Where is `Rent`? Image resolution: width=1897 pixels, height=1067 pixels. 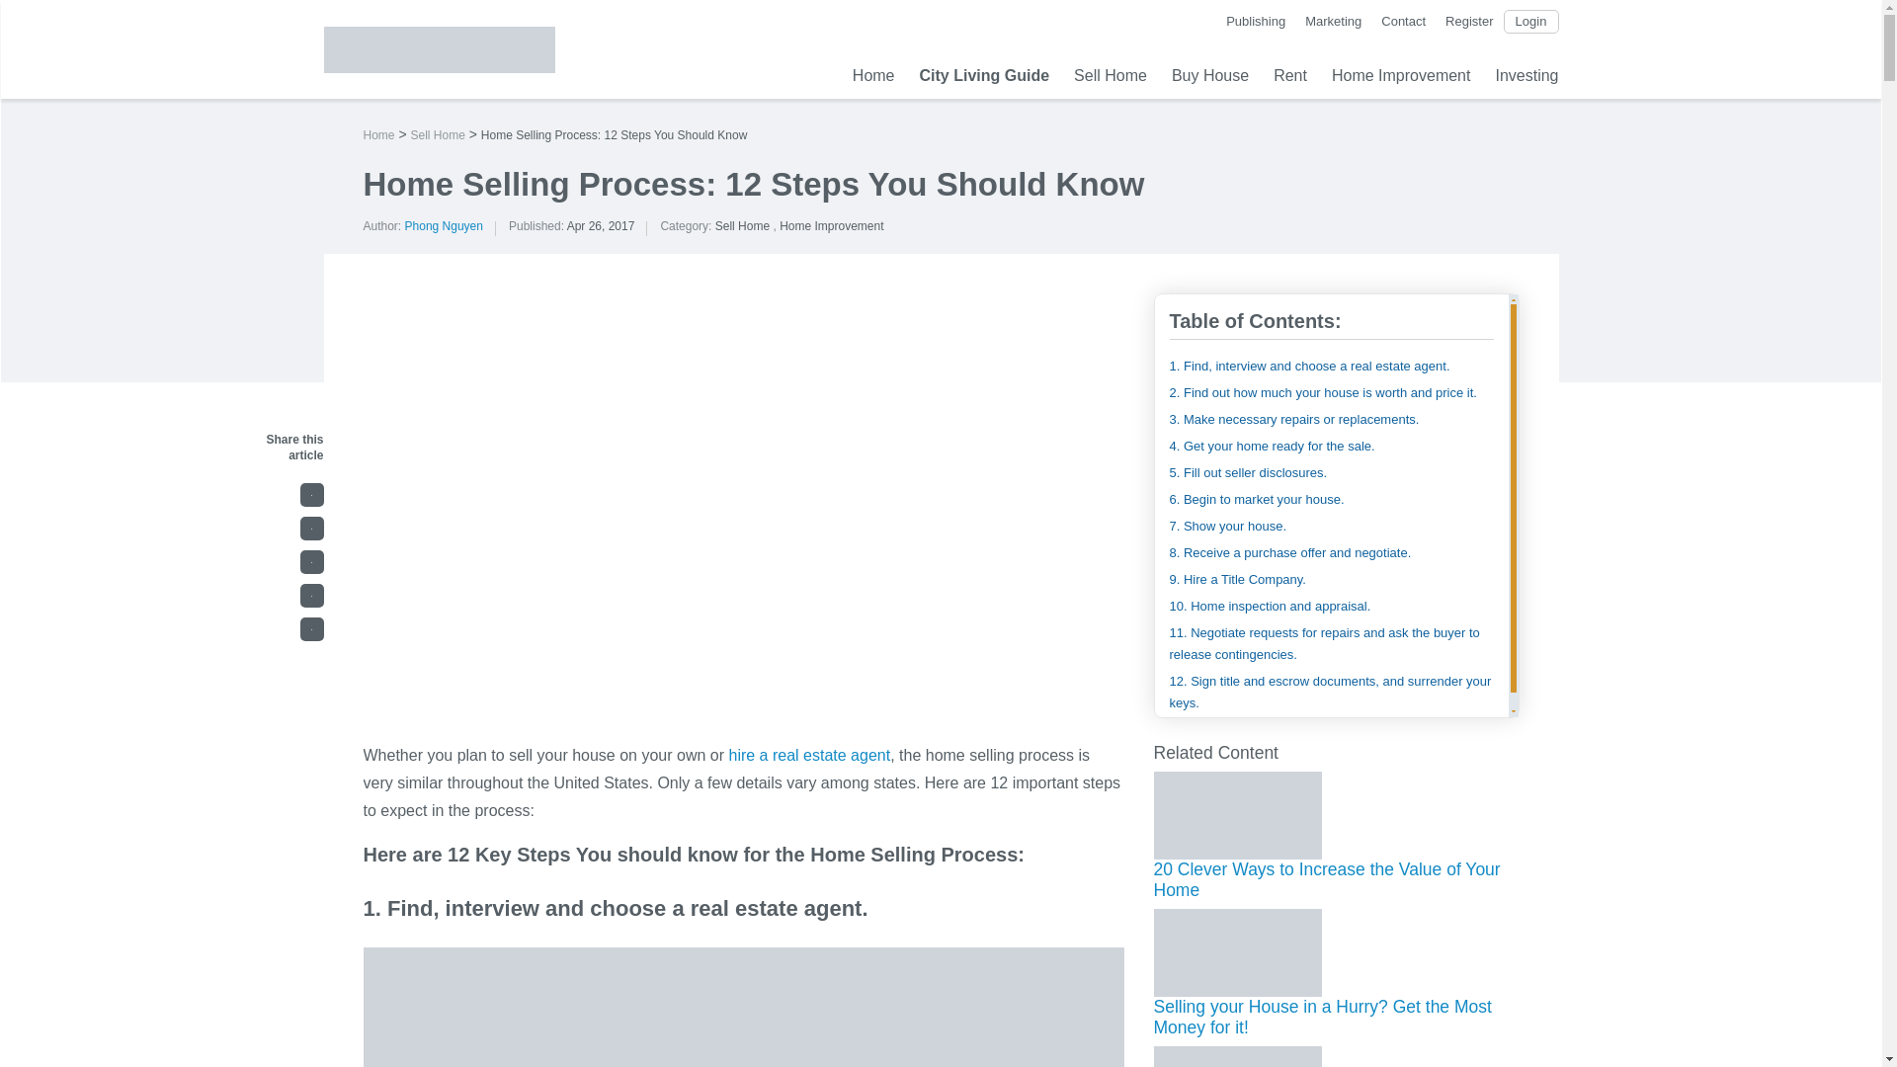 Rent is located at coordinates (1289, 75).